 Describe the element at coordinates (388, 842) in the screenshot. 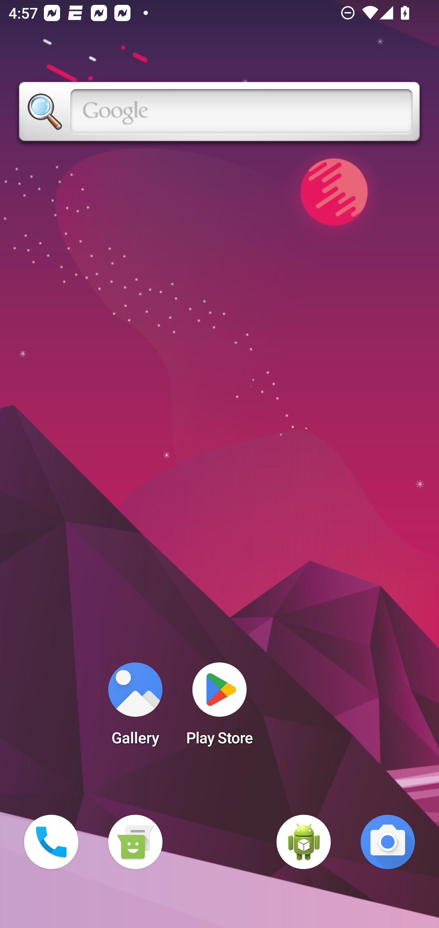

I see `Camera` at that location.